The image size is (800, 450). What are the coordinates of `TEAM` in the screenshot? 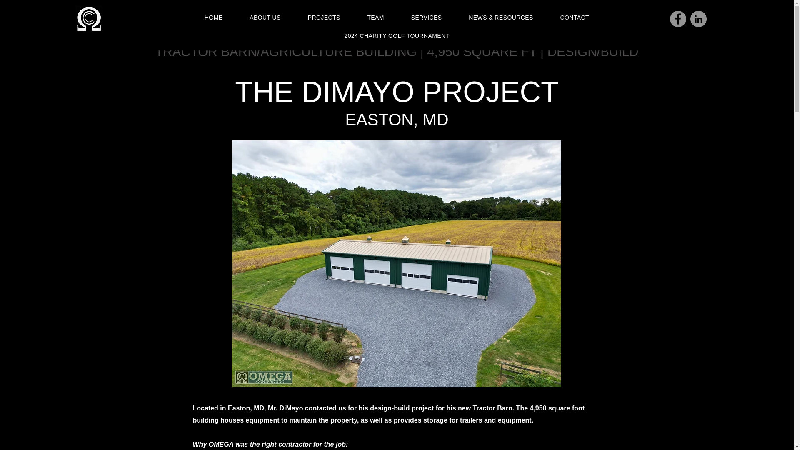 It's located at (375, 17).